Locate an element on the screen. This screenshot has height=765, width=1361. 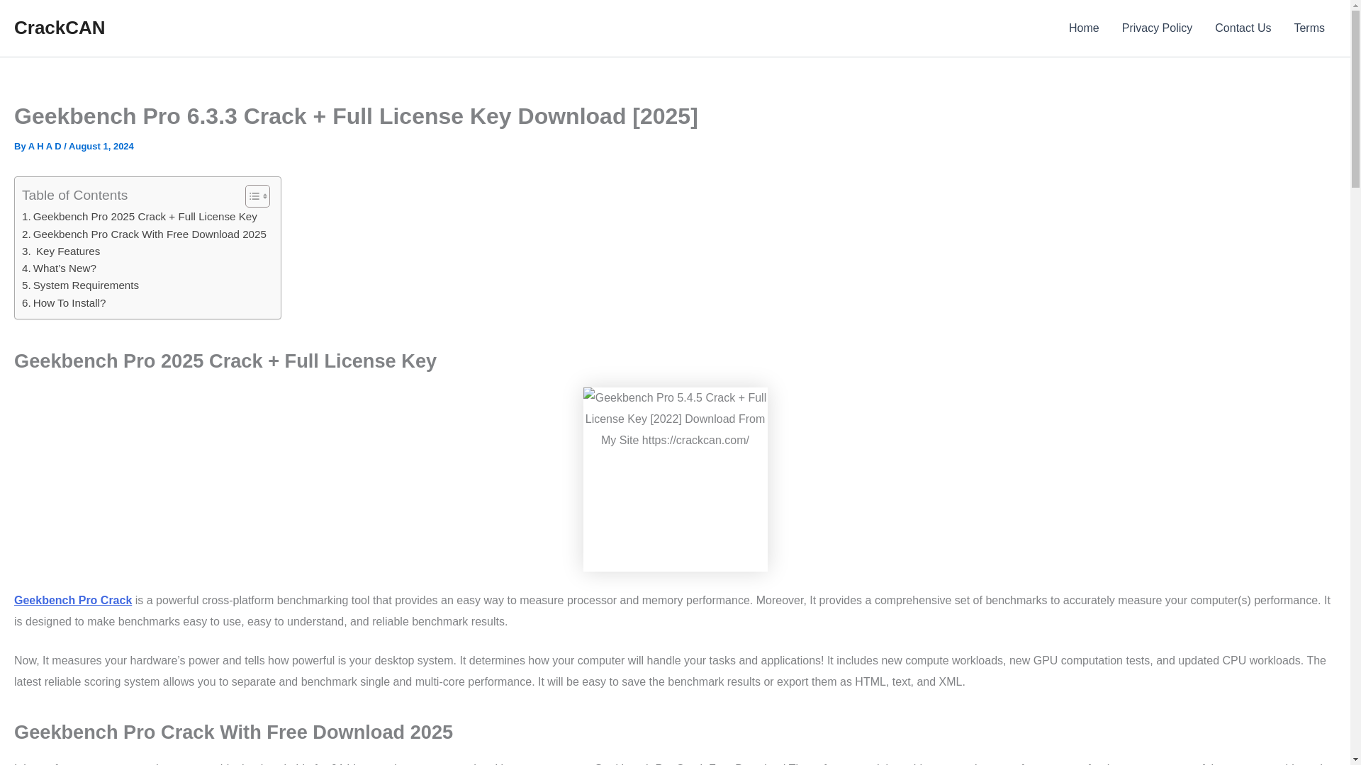
 Key Features is located at coordinates (60, 251).